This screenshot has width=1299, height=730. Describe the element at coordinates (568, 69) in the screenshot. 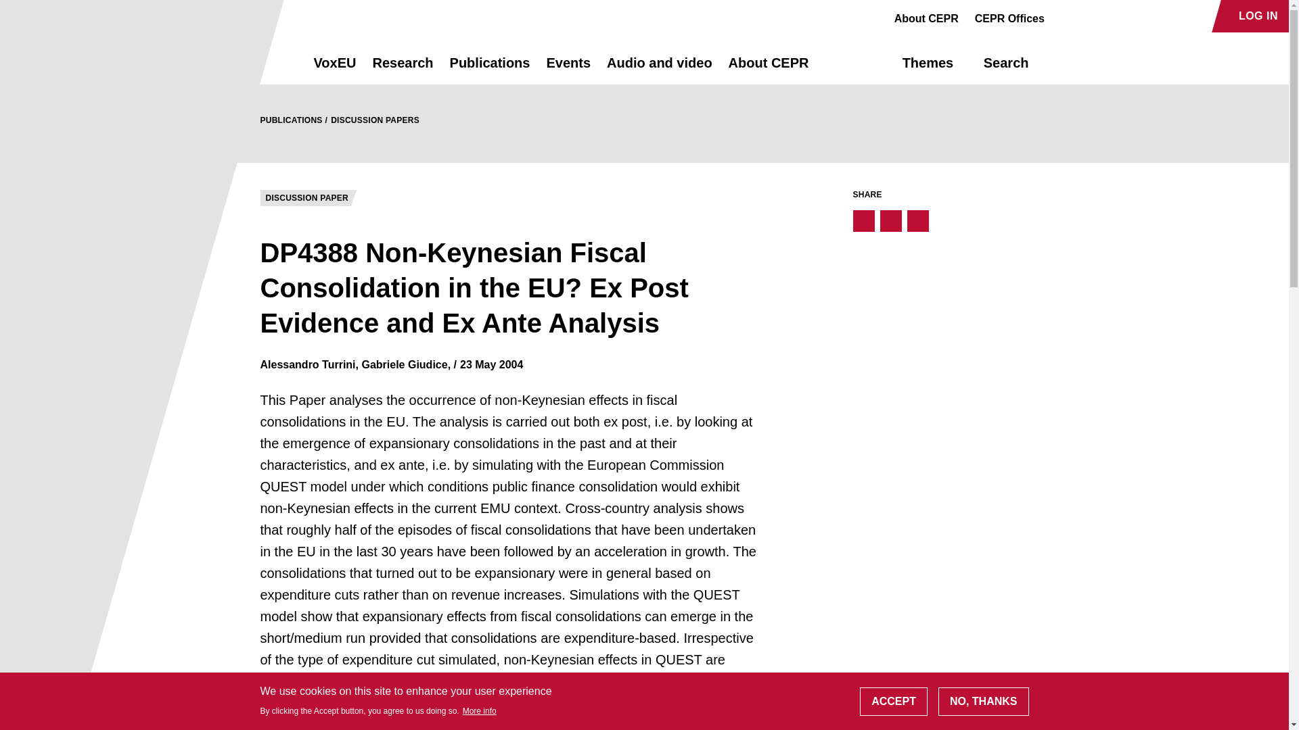

I see `Events` at that location.